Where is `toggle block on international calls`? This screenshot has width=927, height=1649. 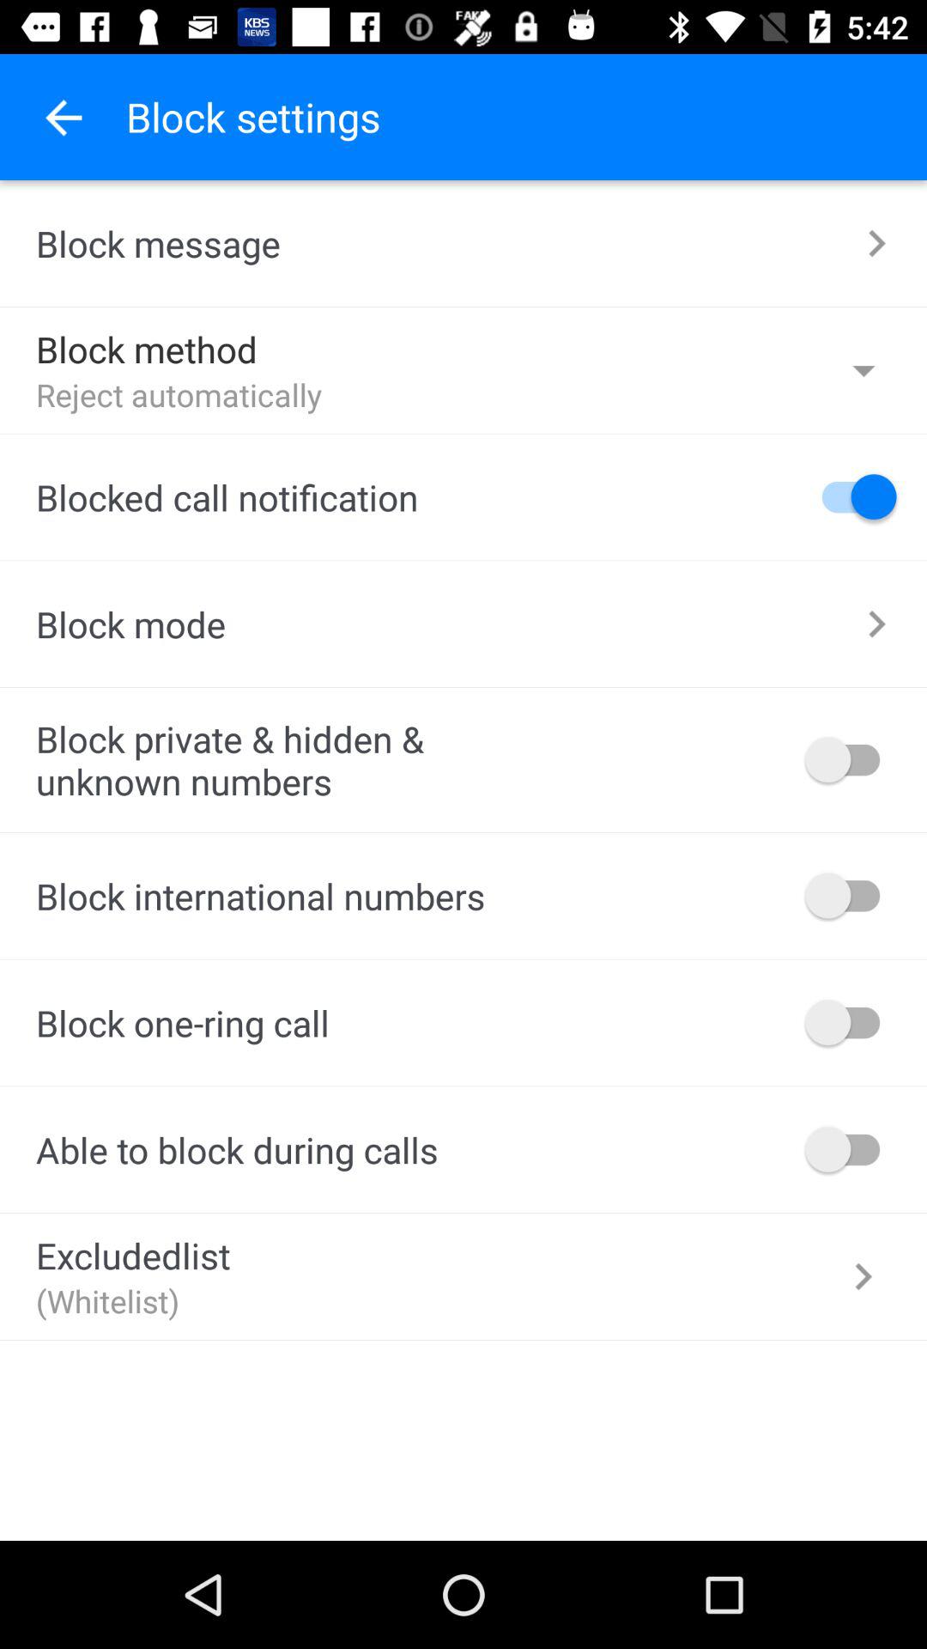 toggle block on international calls is located at coordinates (851, 895).